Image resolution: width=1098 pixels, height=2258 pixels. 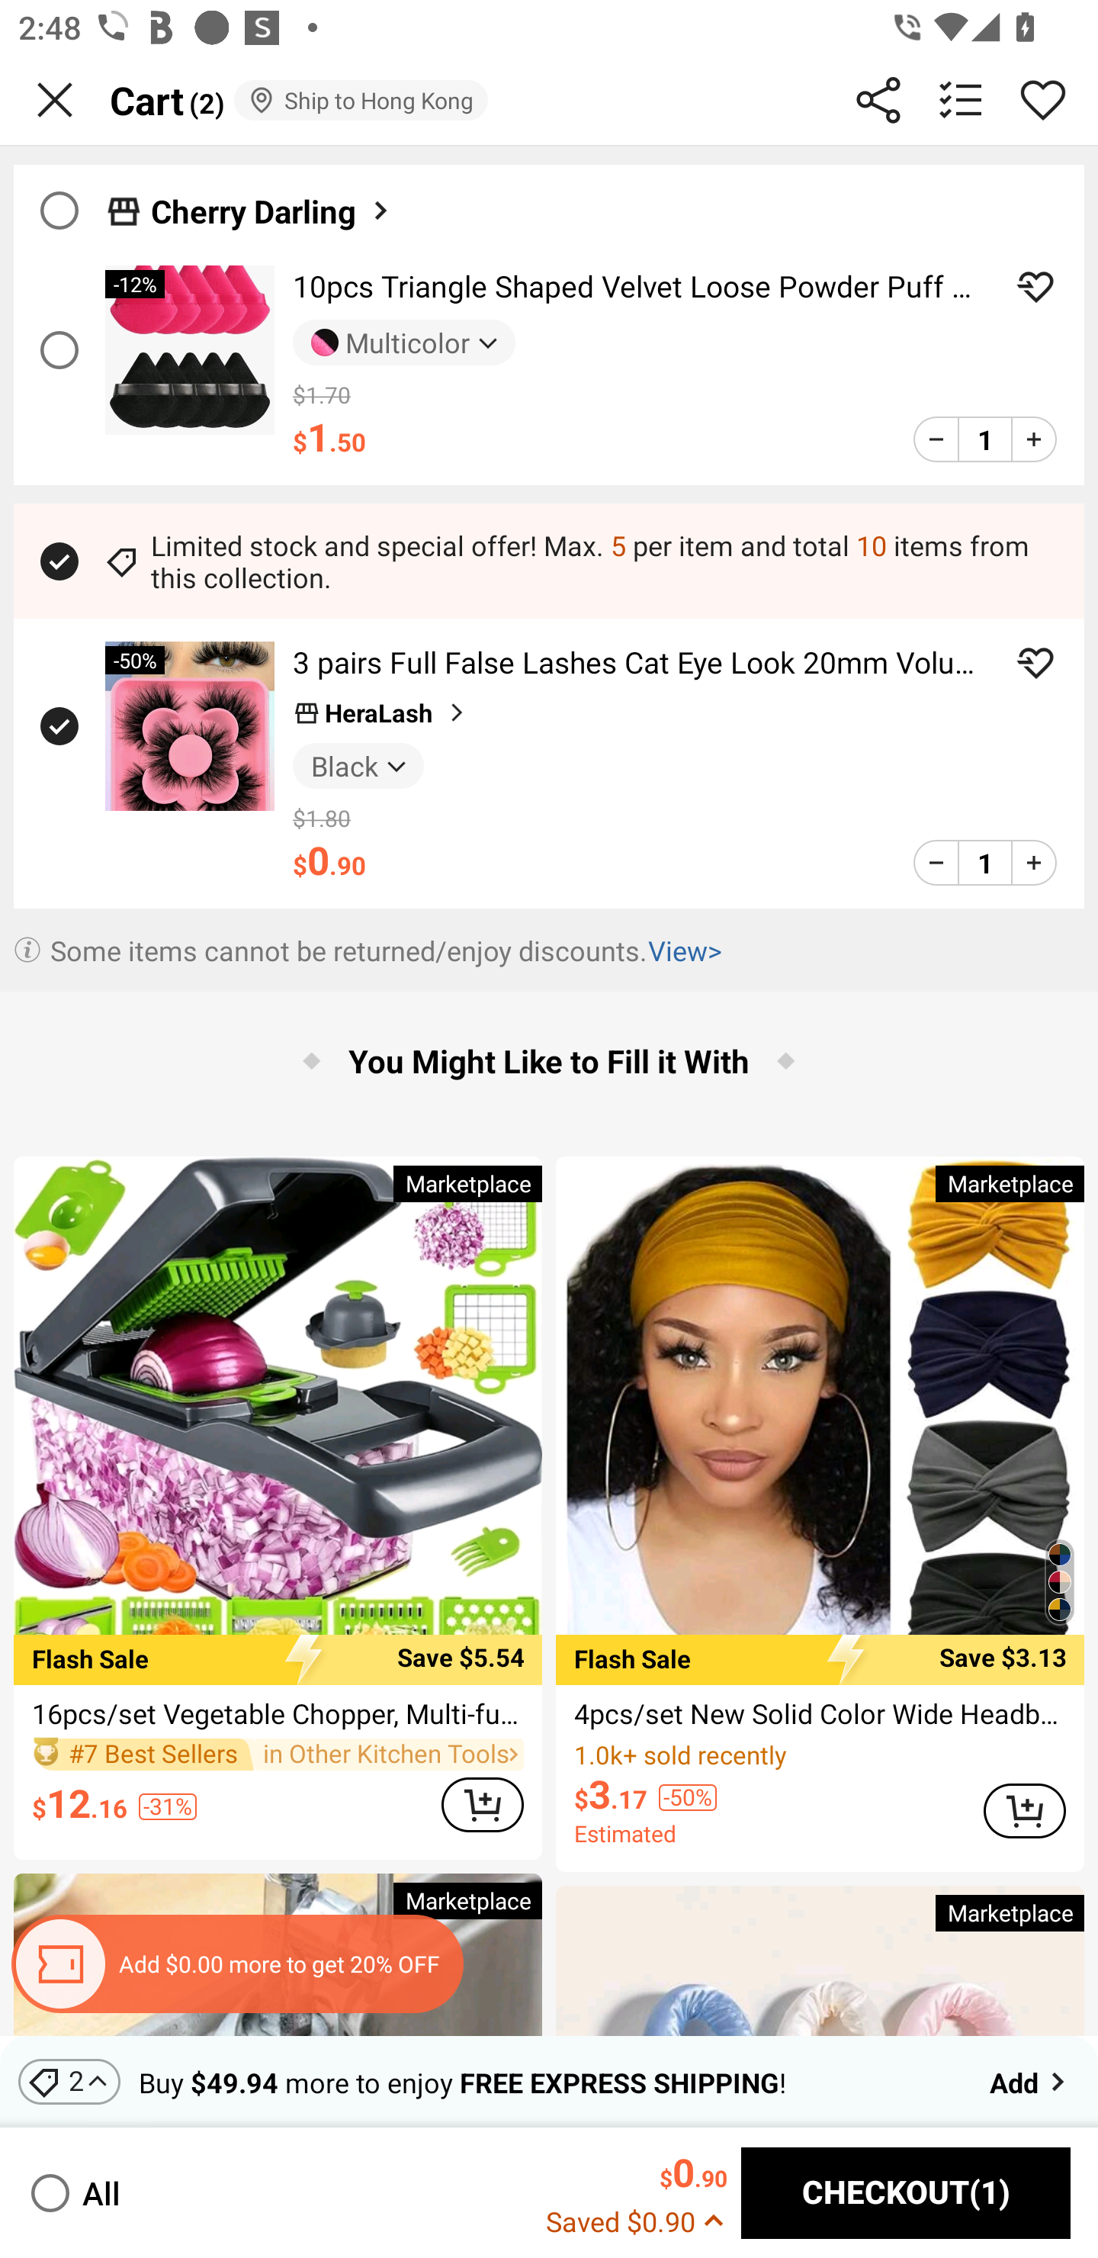 I want to click on CHECKOUT(1), so click(x=906, y=2193).